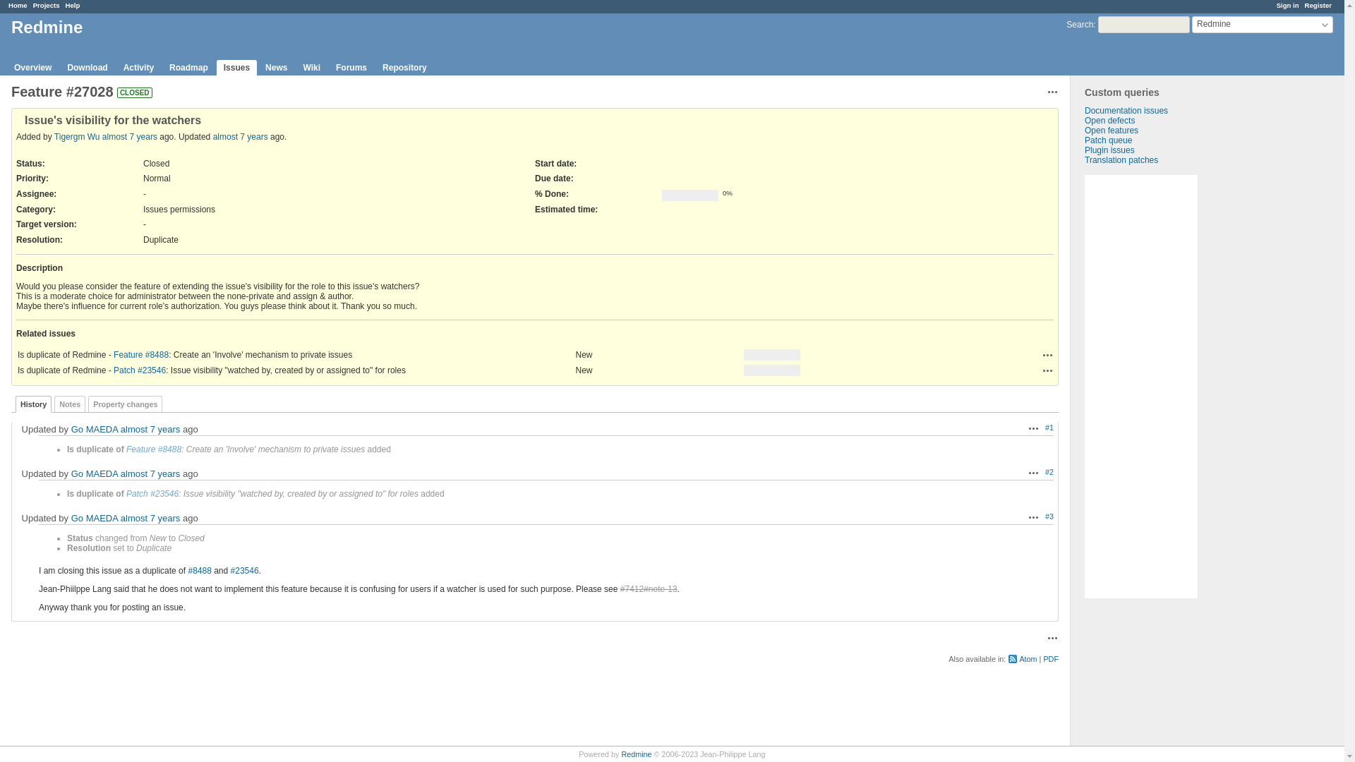  I want to click on Activity, so click(138, 68).